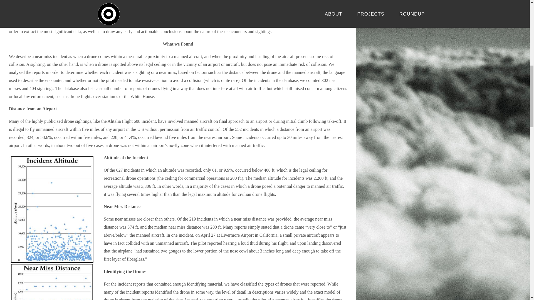 The height and width of the screenshot is (300, 534). I want to click on to the Washington Post, so click(98, 7).